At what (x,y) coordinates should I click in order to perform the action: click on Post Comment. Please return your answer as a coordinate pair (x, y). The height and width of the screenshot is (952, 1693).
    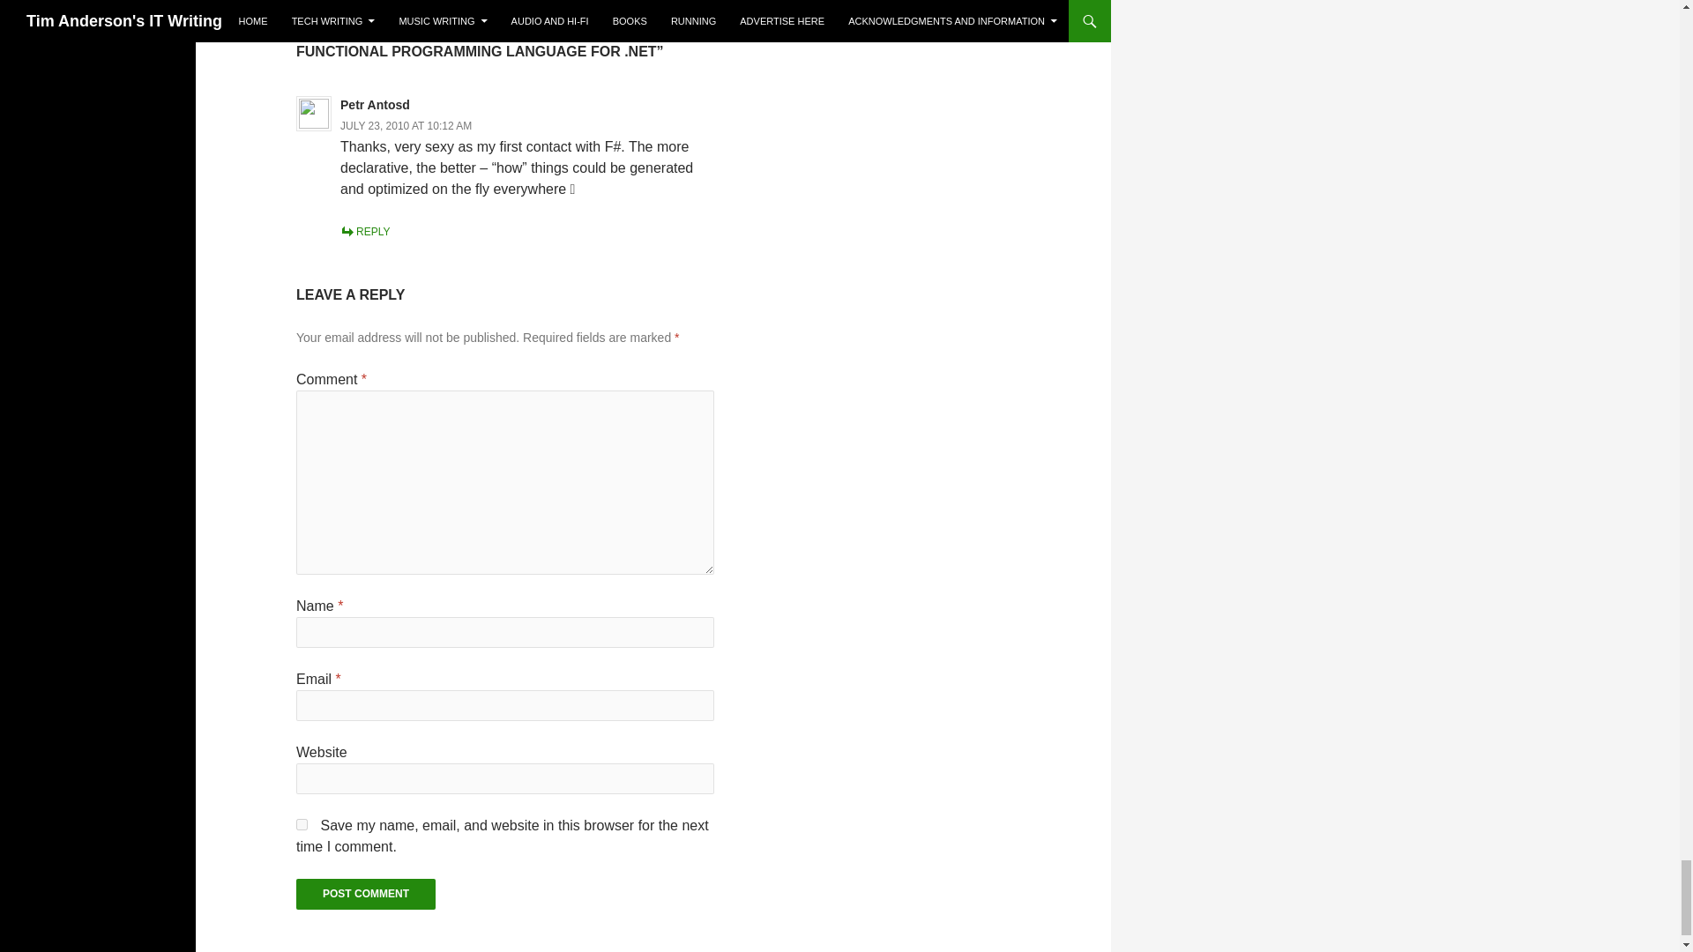
    Looking at the image, I should click on (365, 894).